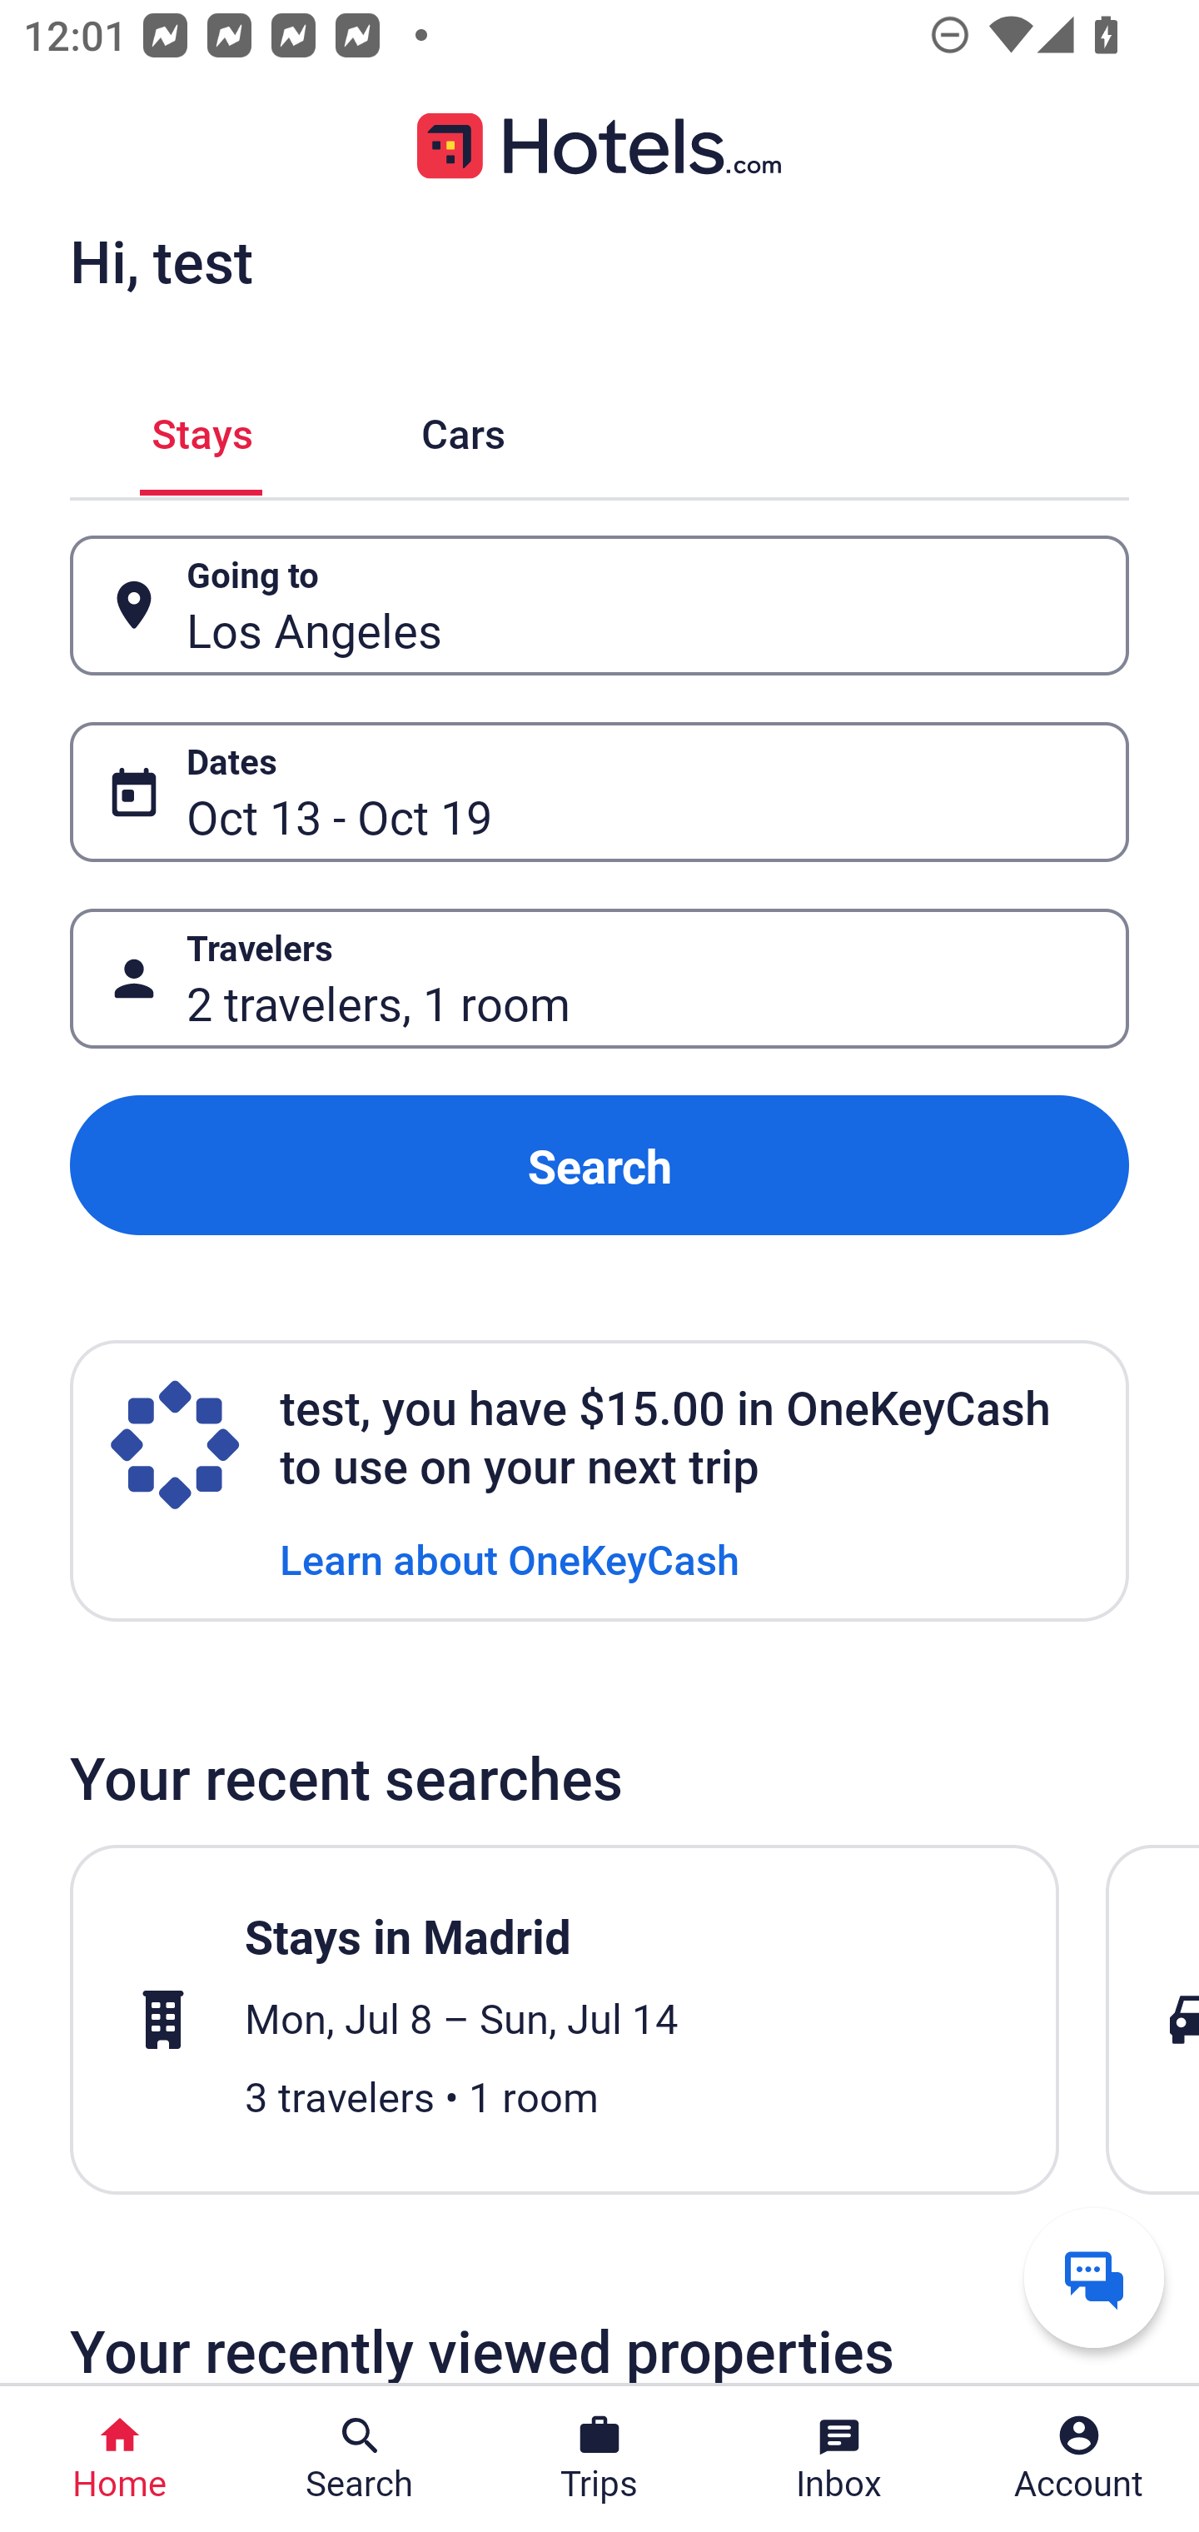  Describe the element at coordinates (360, 2459) in the screenshot. I see `Search Search Button` at that location.